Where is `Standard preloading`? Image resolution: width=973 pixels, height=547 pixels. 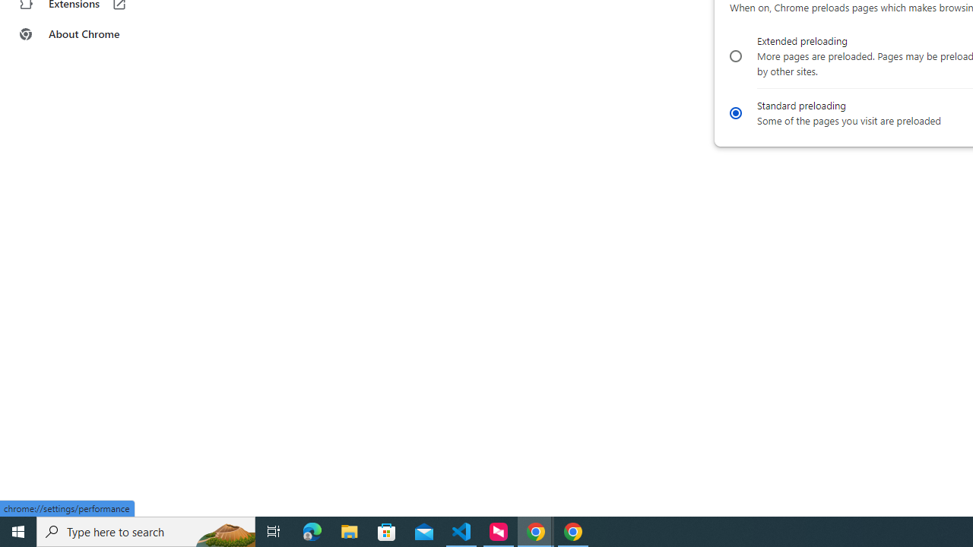
Standard preloading is located at coordinates (734, 112).